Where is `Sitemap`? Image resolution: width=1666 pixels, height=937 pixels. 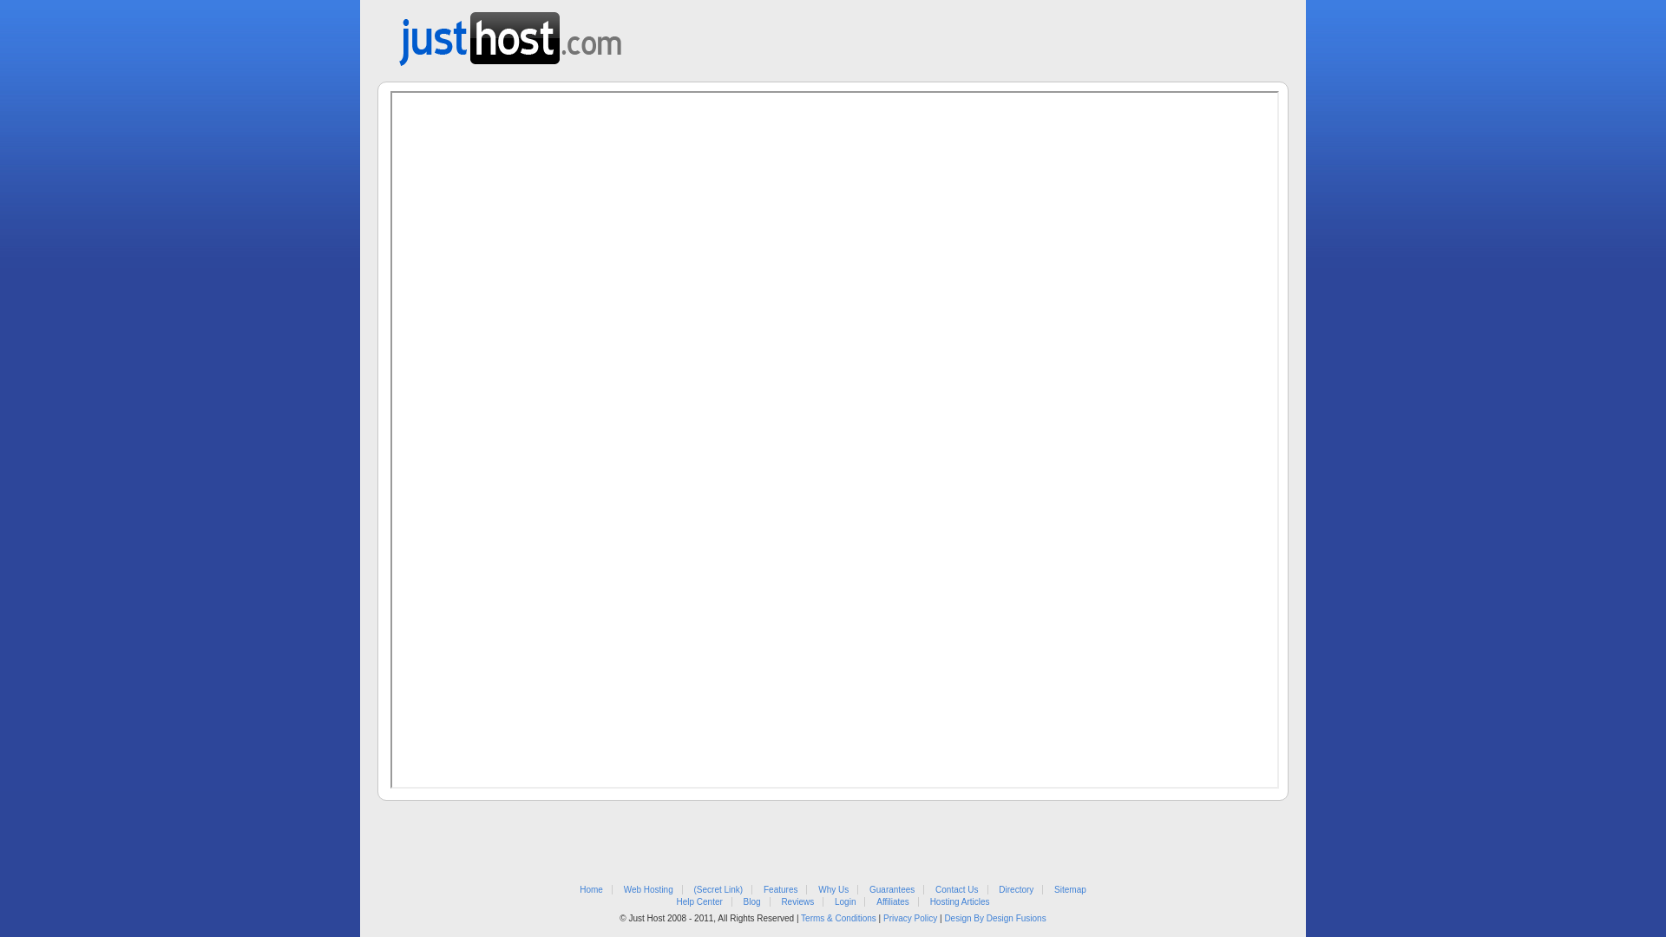 Sitemap is located at coordinates (1071, 890).